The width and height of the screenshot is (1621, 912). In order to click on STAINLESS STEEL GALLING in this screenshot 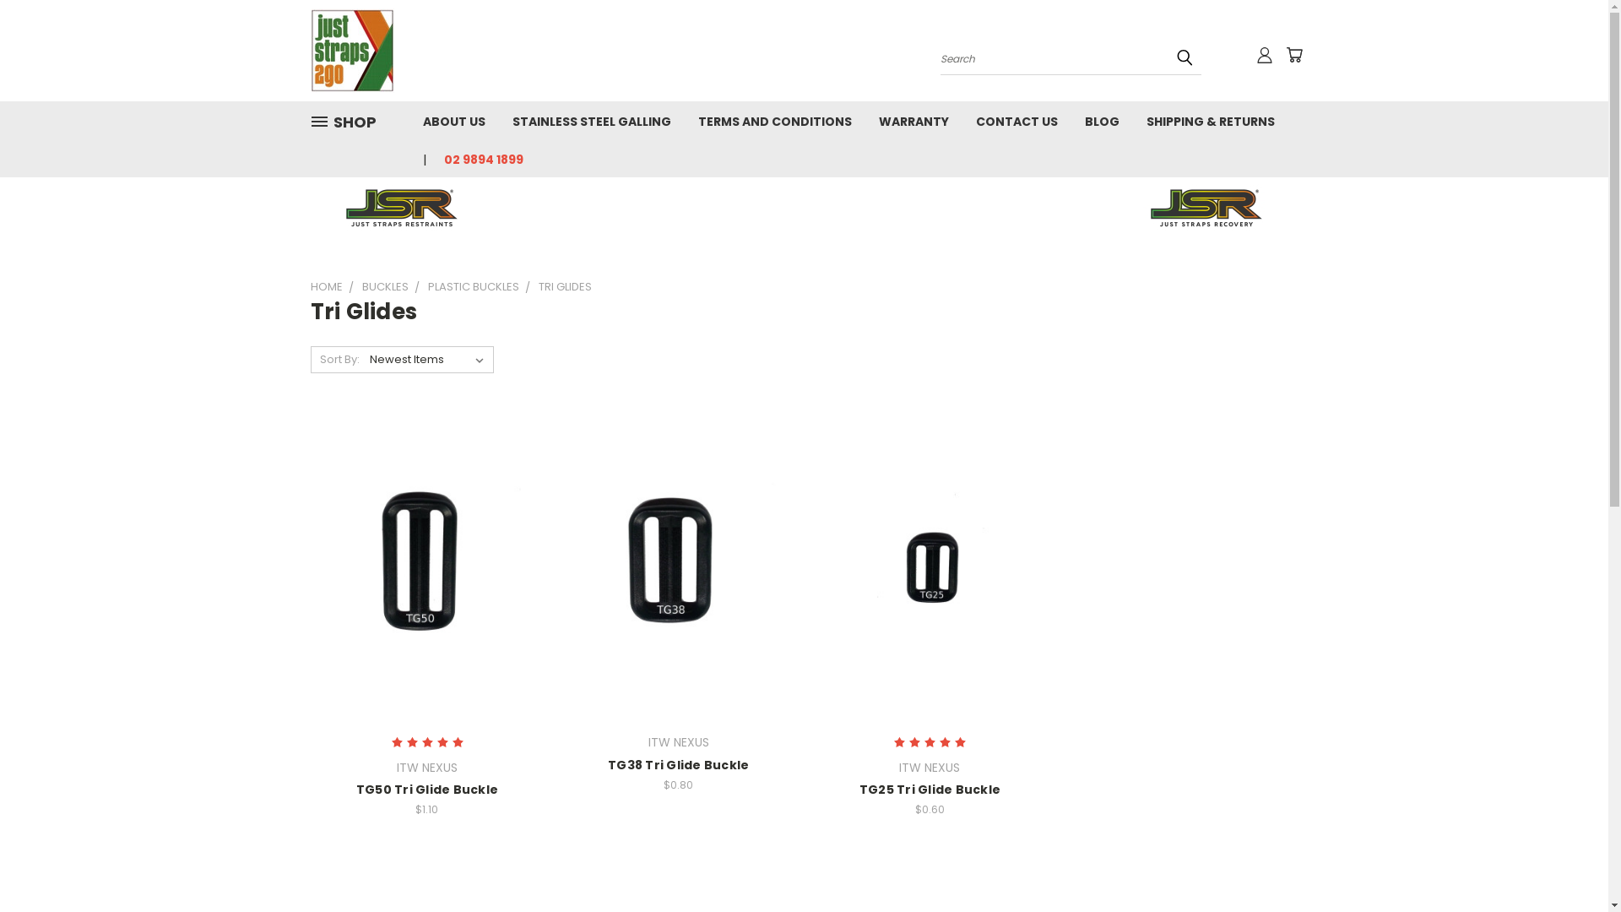, I will do `click(591, 120)`.